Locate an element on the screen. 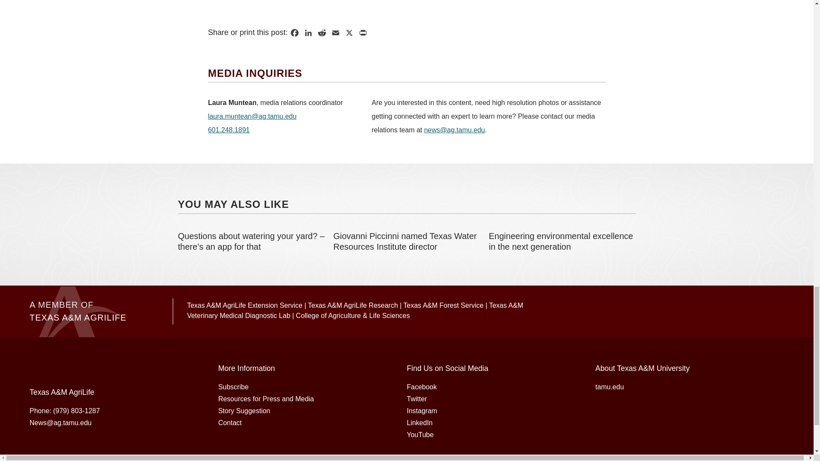  601.248.1891 is located at coordinates (229, 130).